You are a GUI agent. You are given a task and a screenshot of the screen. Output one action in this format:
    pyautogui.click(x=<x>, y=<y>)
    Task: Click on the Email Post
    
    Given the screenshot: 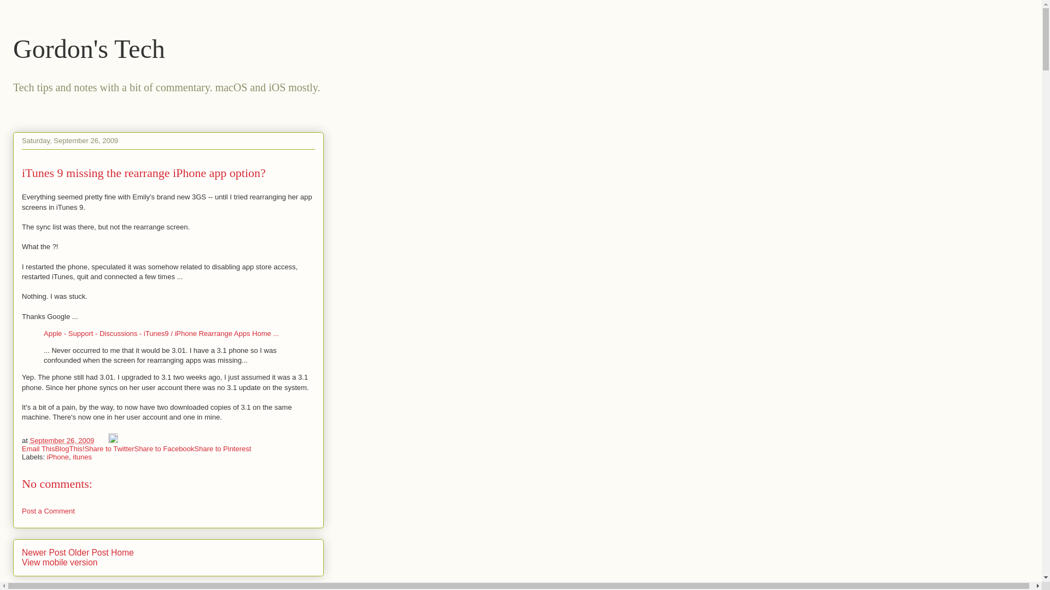 What is the action you would take?
    pyautogui.click(x=102, y=440)
    